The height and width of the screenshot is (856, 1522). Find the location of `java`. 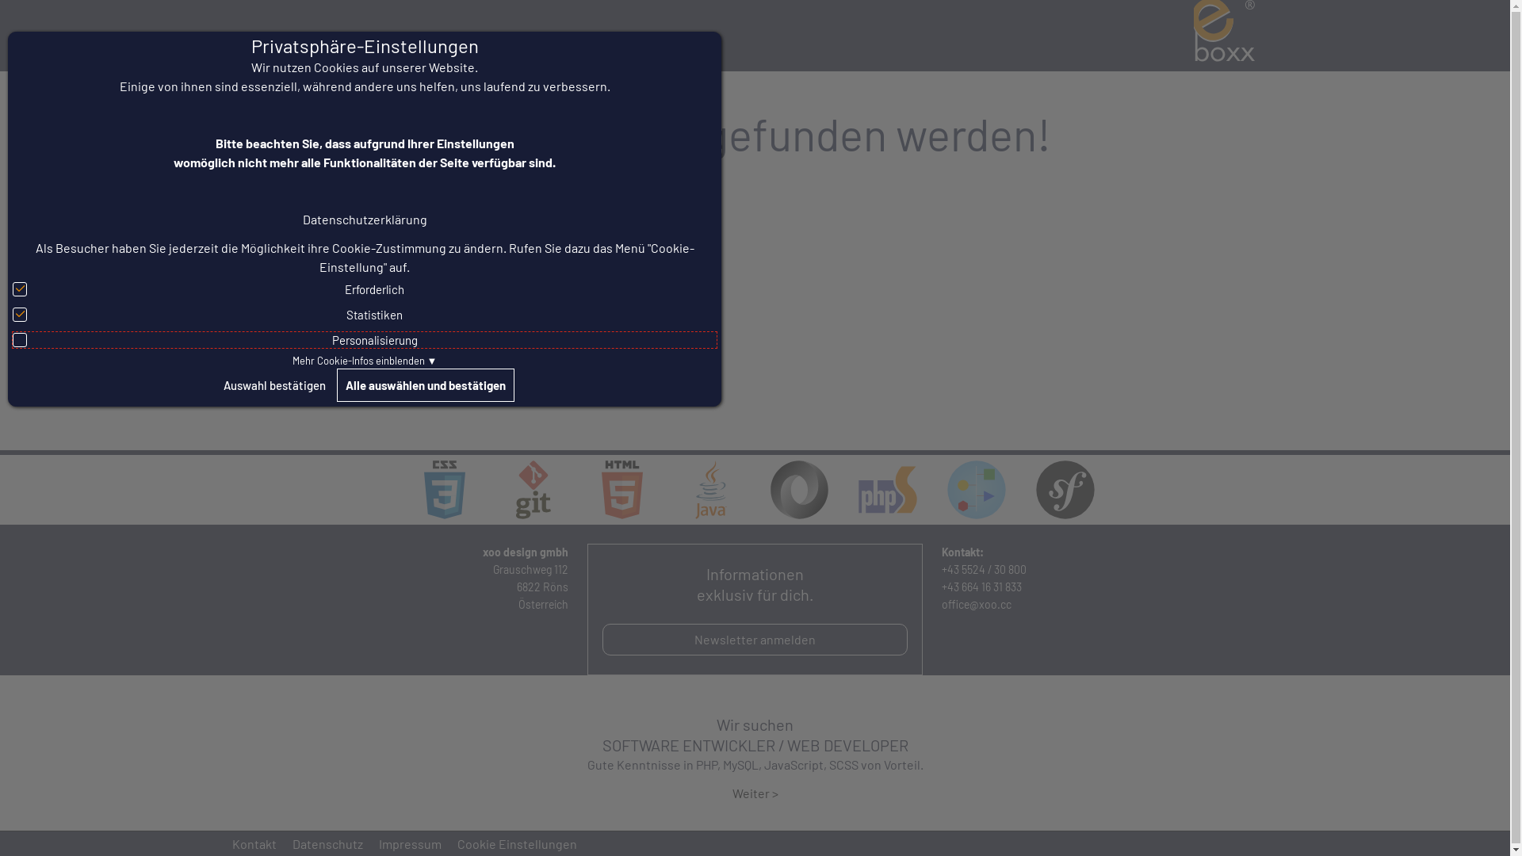

java is located at coordinates (711, 490).